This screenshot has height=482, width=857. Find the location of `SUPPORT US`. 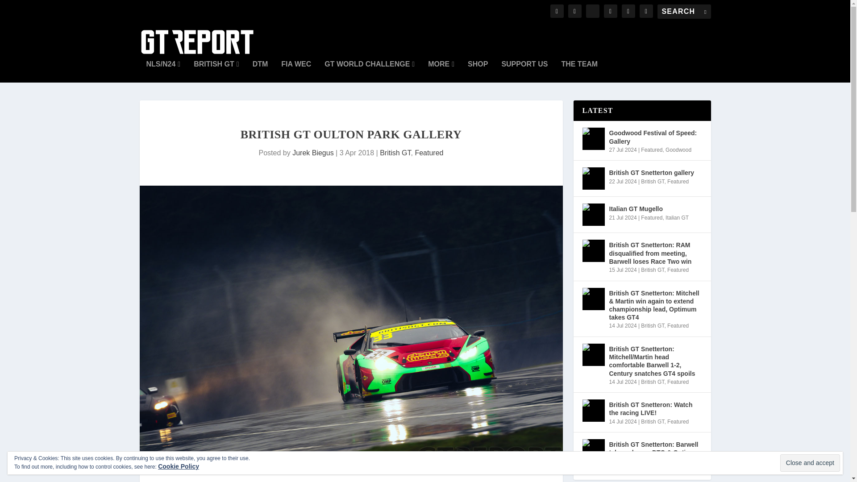

SUPPORT US is located at coordinates (524, 71).